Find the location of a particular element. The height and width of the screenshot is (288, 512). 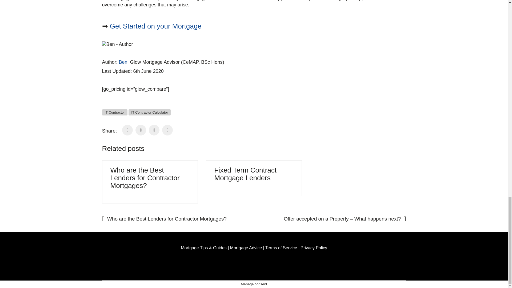

Mortgage Advice is located at coordinates (246, 248).